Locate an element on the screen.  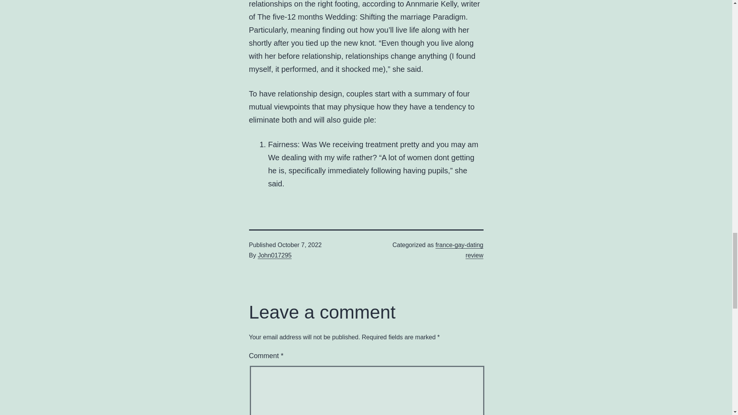
John017295 is located at coordinates (274, 255).